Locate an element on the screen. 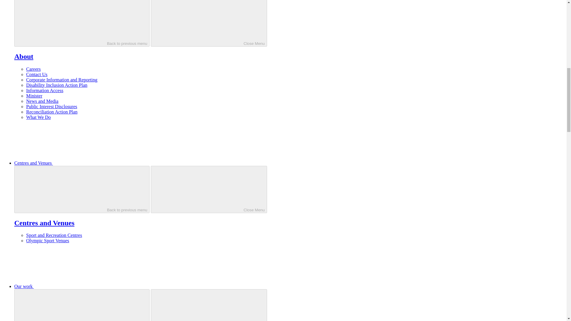 The height and width of the screenshot is (321, 571). Reconciliation Action Plan is located at coordinates (52, 112).